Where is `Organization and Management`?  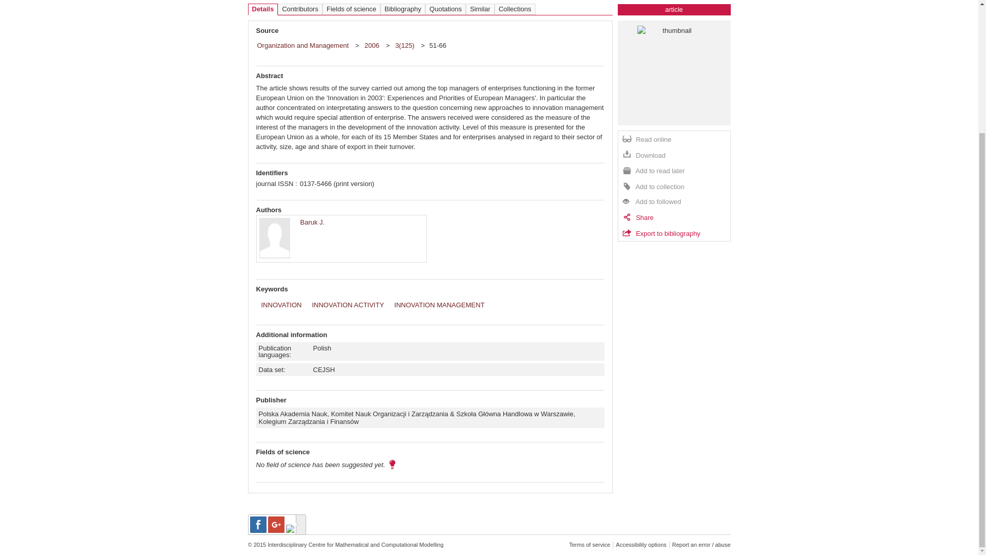 Organization and Management is located at coordinates (303, 45).